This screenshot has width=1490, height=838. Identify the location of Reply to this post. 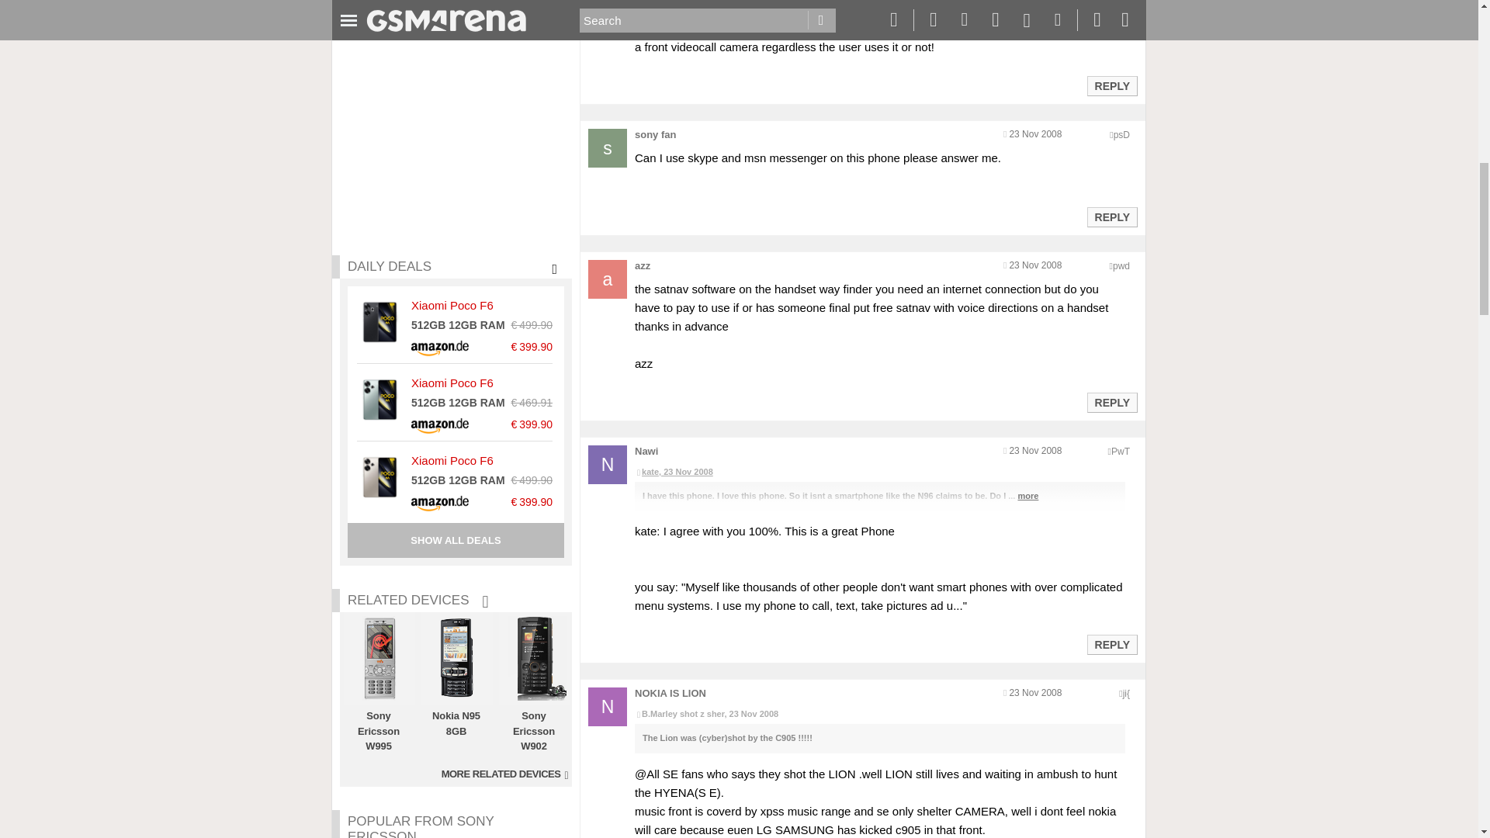
(1111, 402).